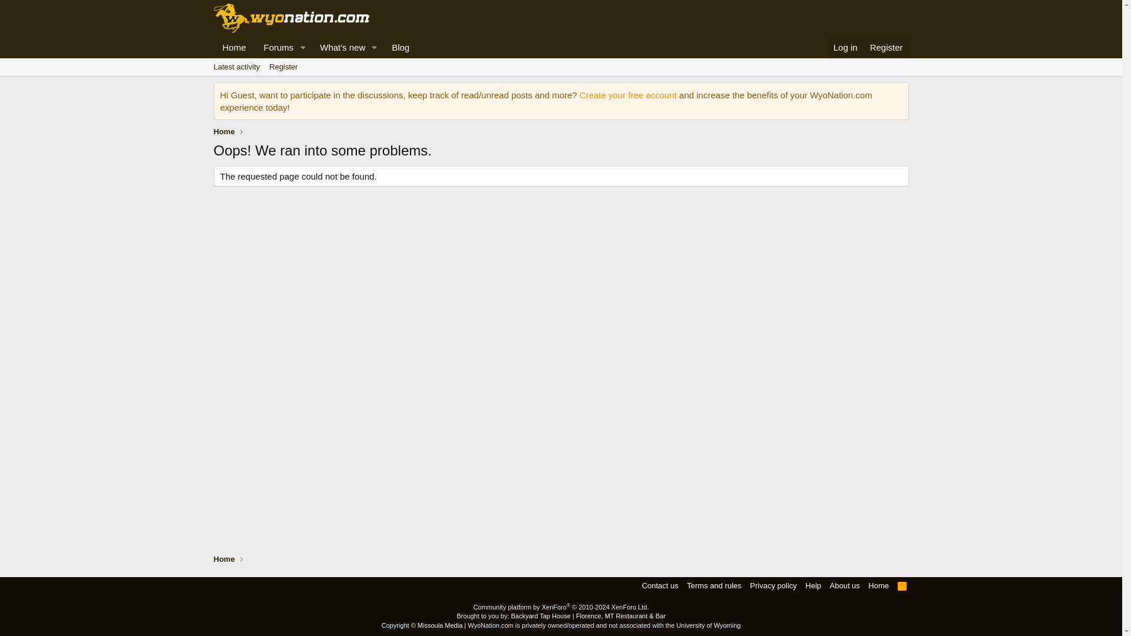  Describe the element at coordinates (339, 47) in the screenshot. I see `Home` at that location.